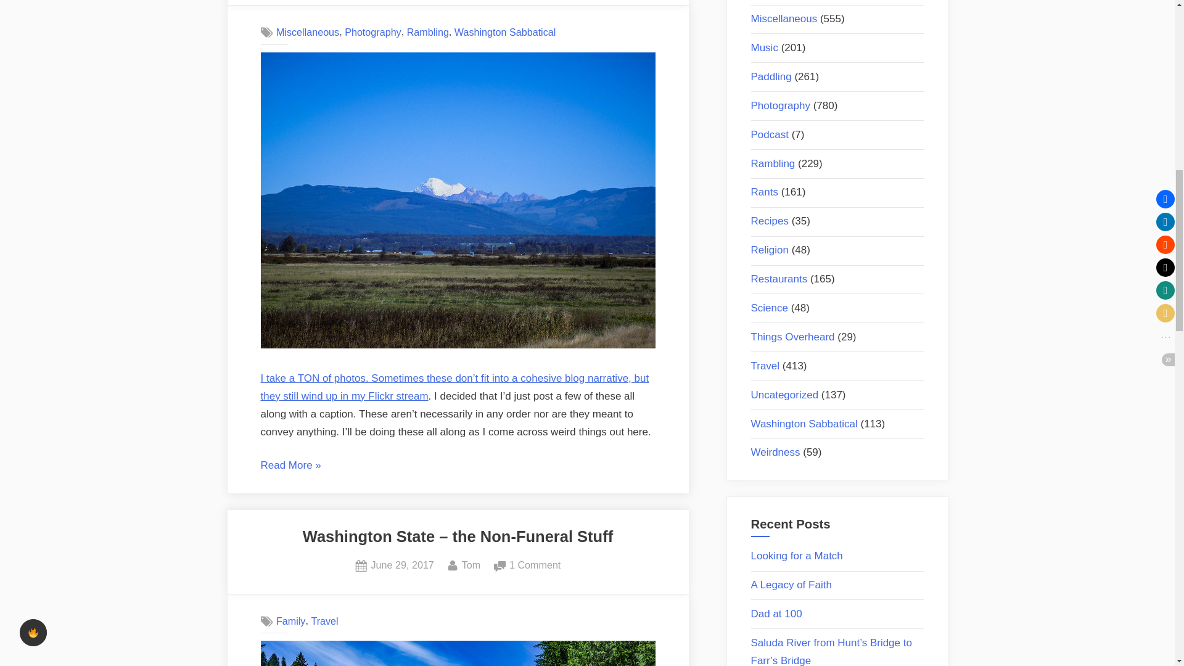 The width and height of the screenshot is (1184, 666). Describe the element at coordinates (307, 32) in the screenshot. I see `Washington Sabbatical` at that location.